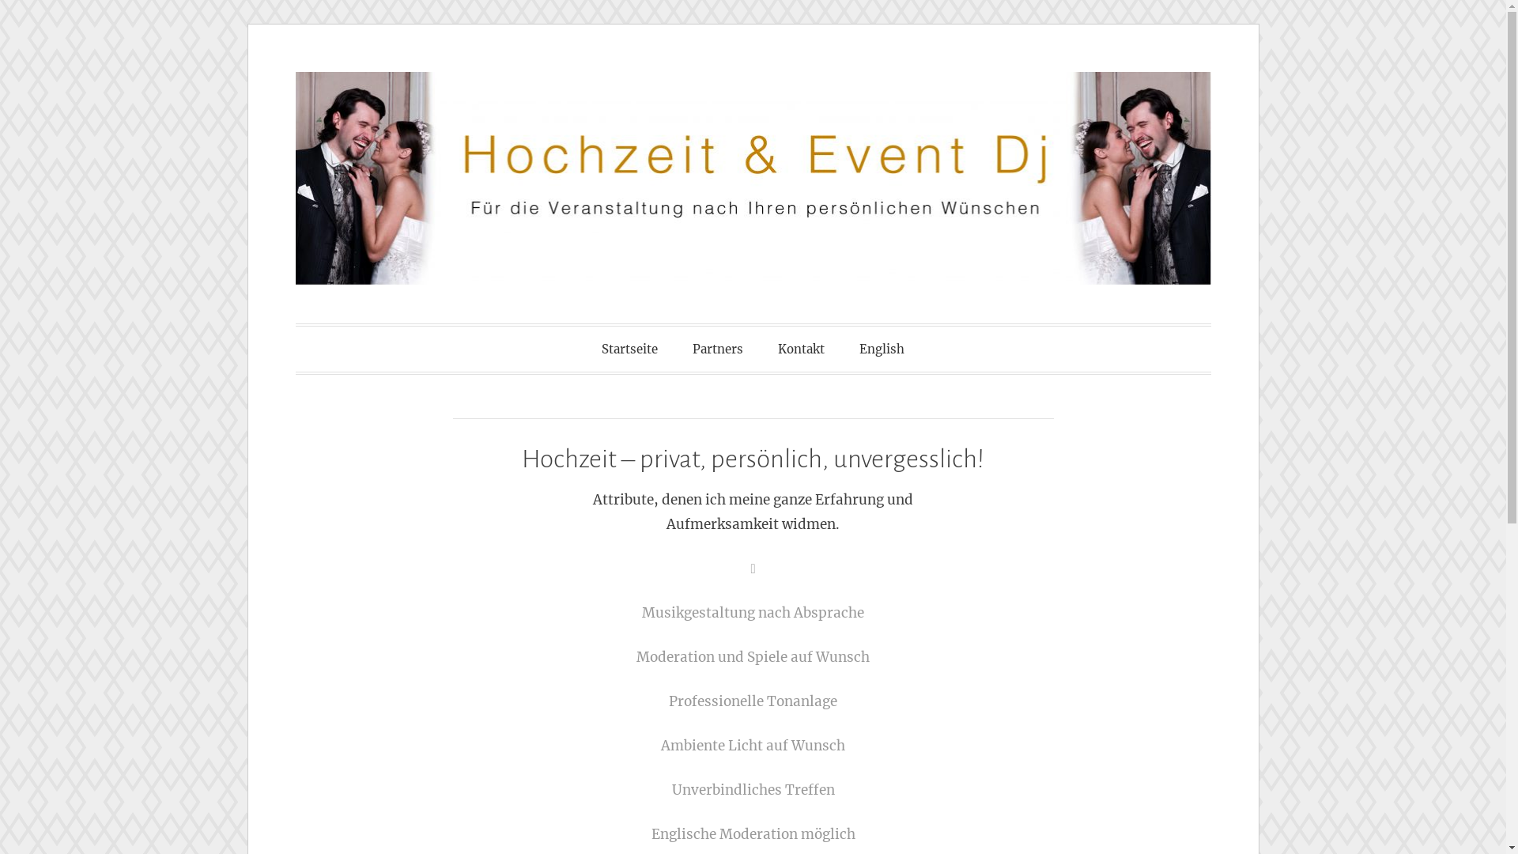 This screenshot has width=1518, height=854. What do you see at coordinates (629, 350) in the screenshot?
I see `Startseite` at bounding box center [629, 350].